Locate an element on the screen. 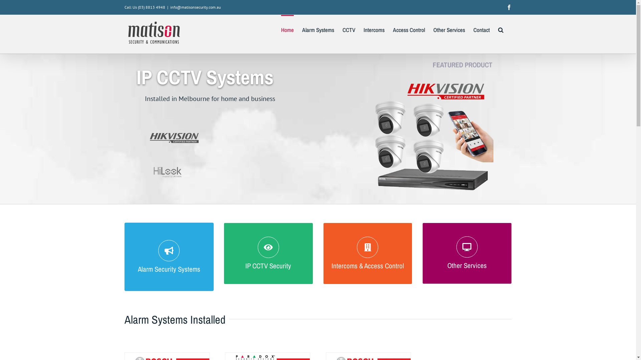  CCTV is located at coordinates (349, 29).